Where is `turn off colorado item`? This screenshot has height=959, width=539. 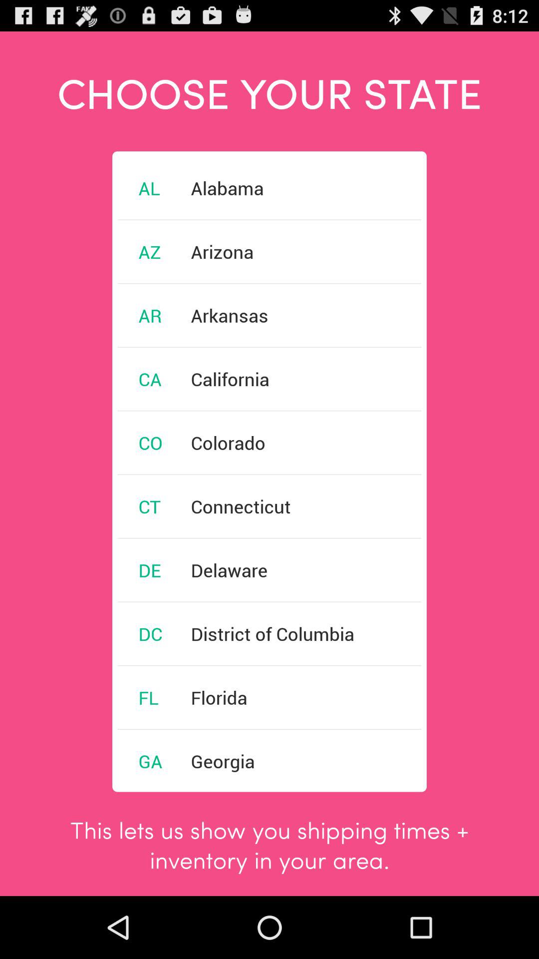 turn off colorado item is located at coordinates (228, 443).